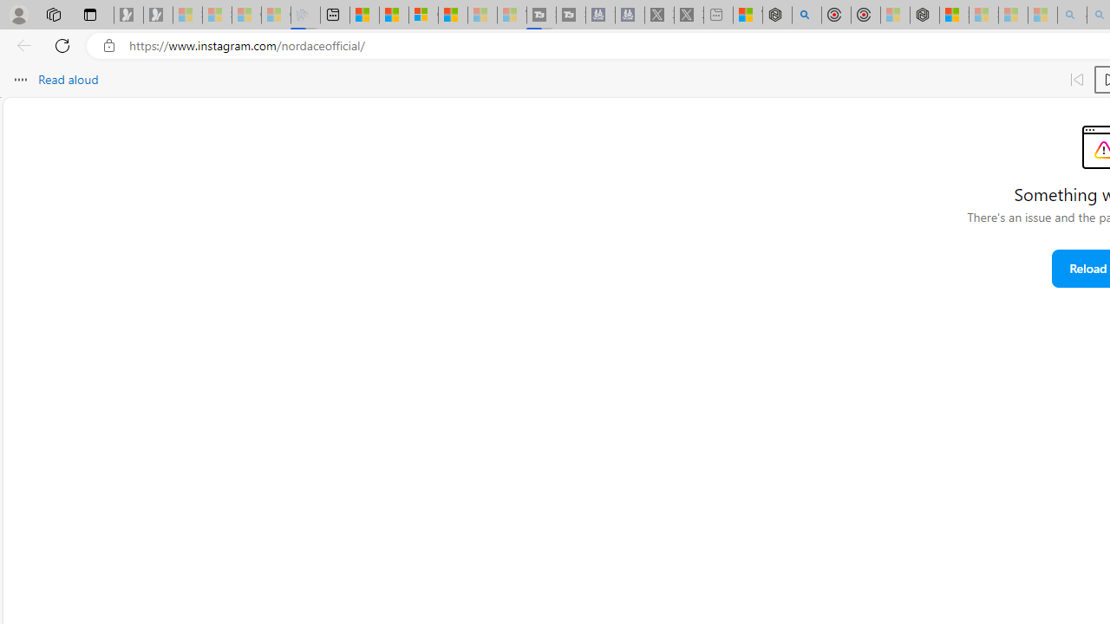  Describe the element at coordinates (1077, 80) in the screenshot. I see `Read previous paragraph` at that location.